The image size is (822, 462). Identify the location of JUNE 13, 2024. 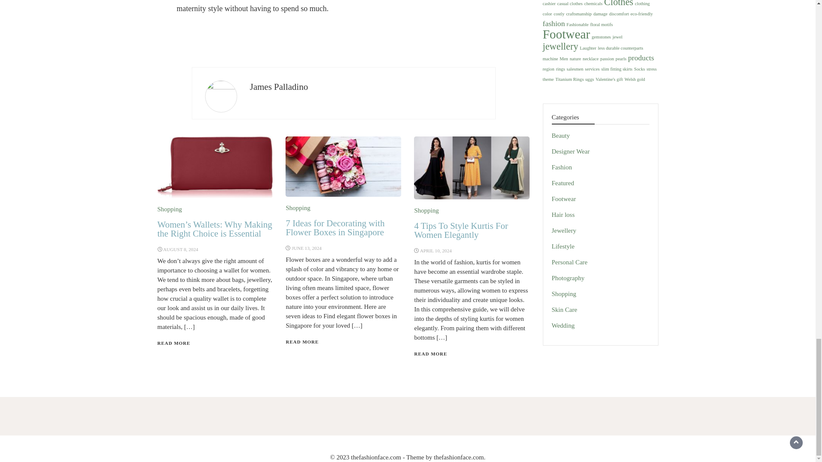
(307, 248).